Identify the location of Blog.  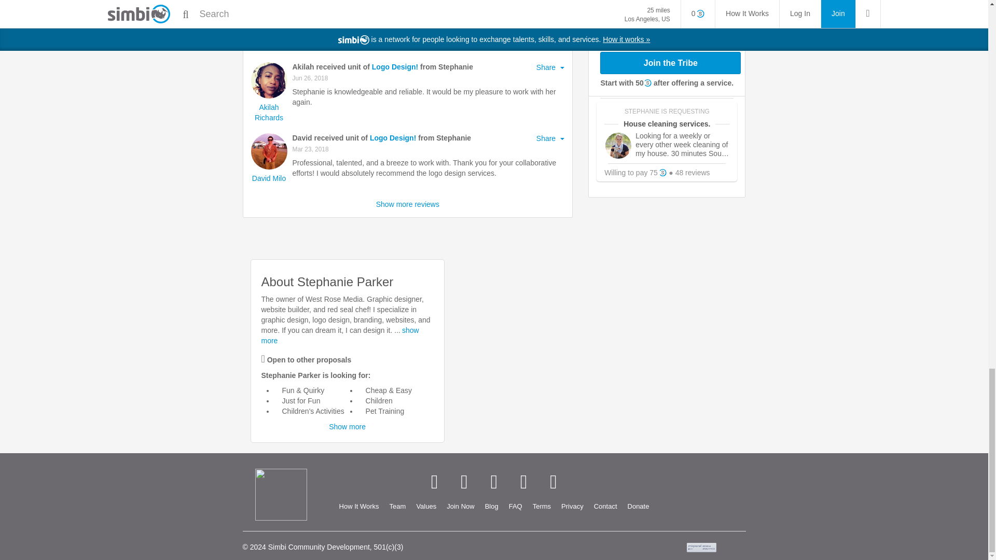
(492, 507).